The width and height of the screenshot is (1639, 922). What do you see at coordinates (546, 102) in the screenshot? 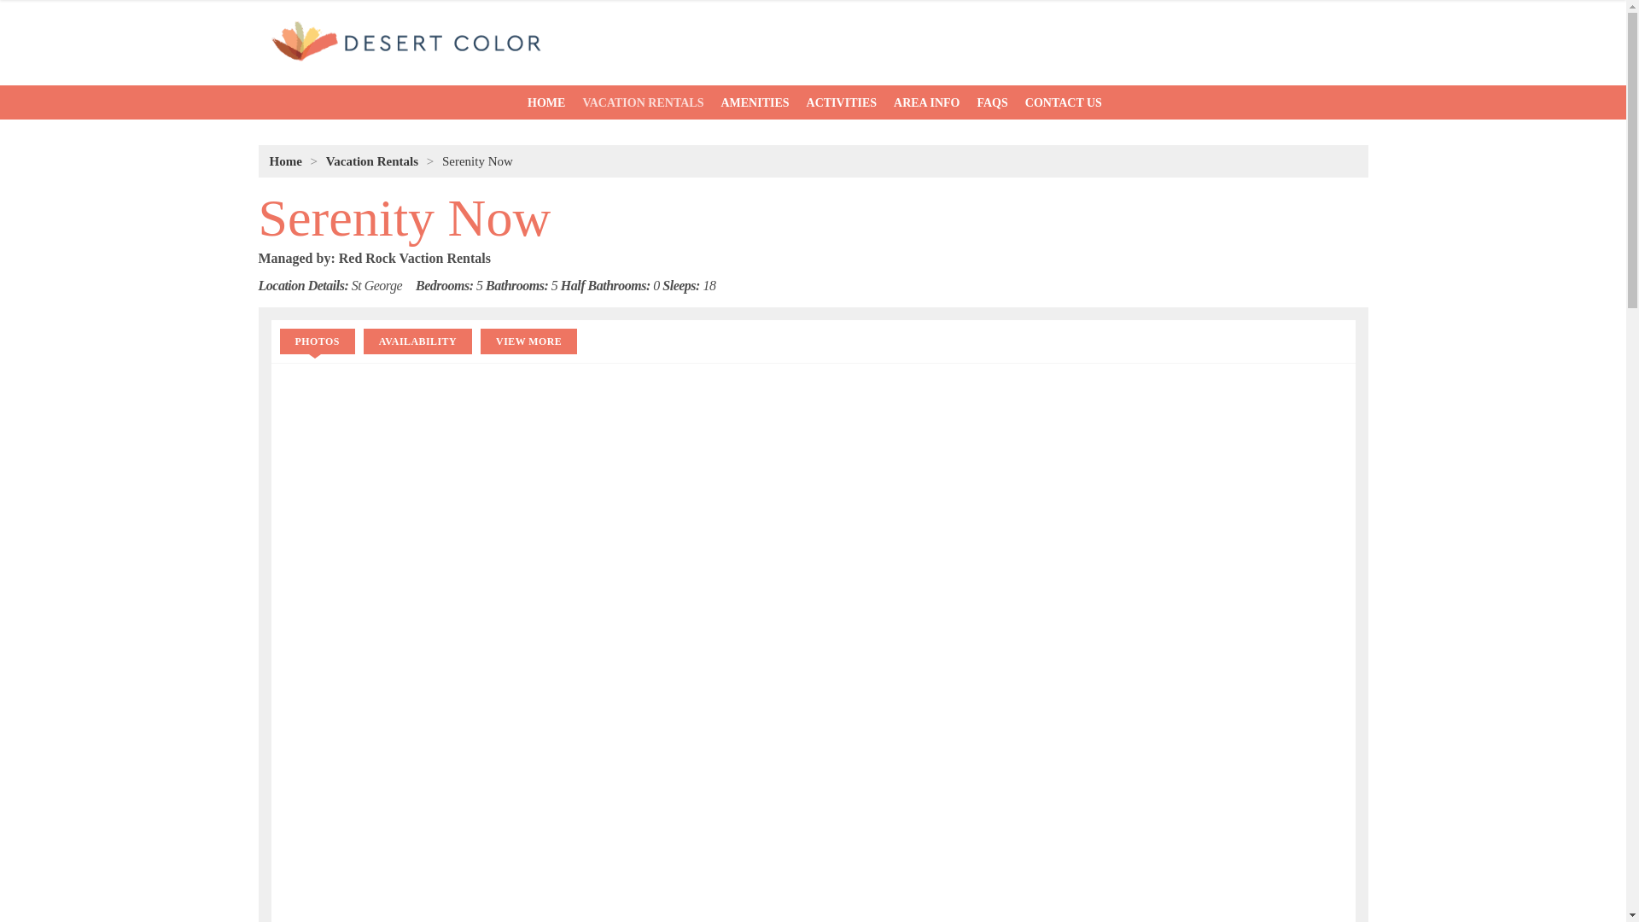
I see `HOME` at bounding box center [546, 102].